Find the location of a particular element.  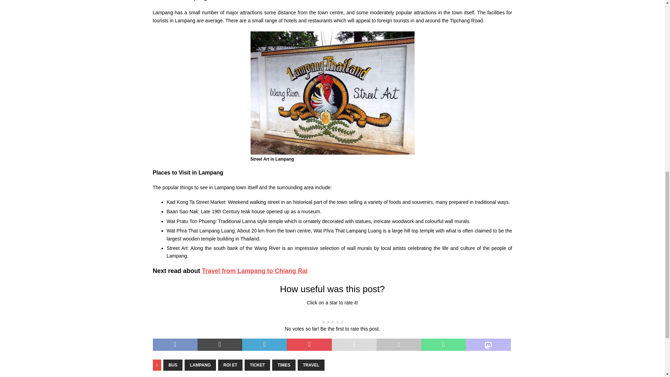

Send this article to a friend is located at coordinates (354, 345).